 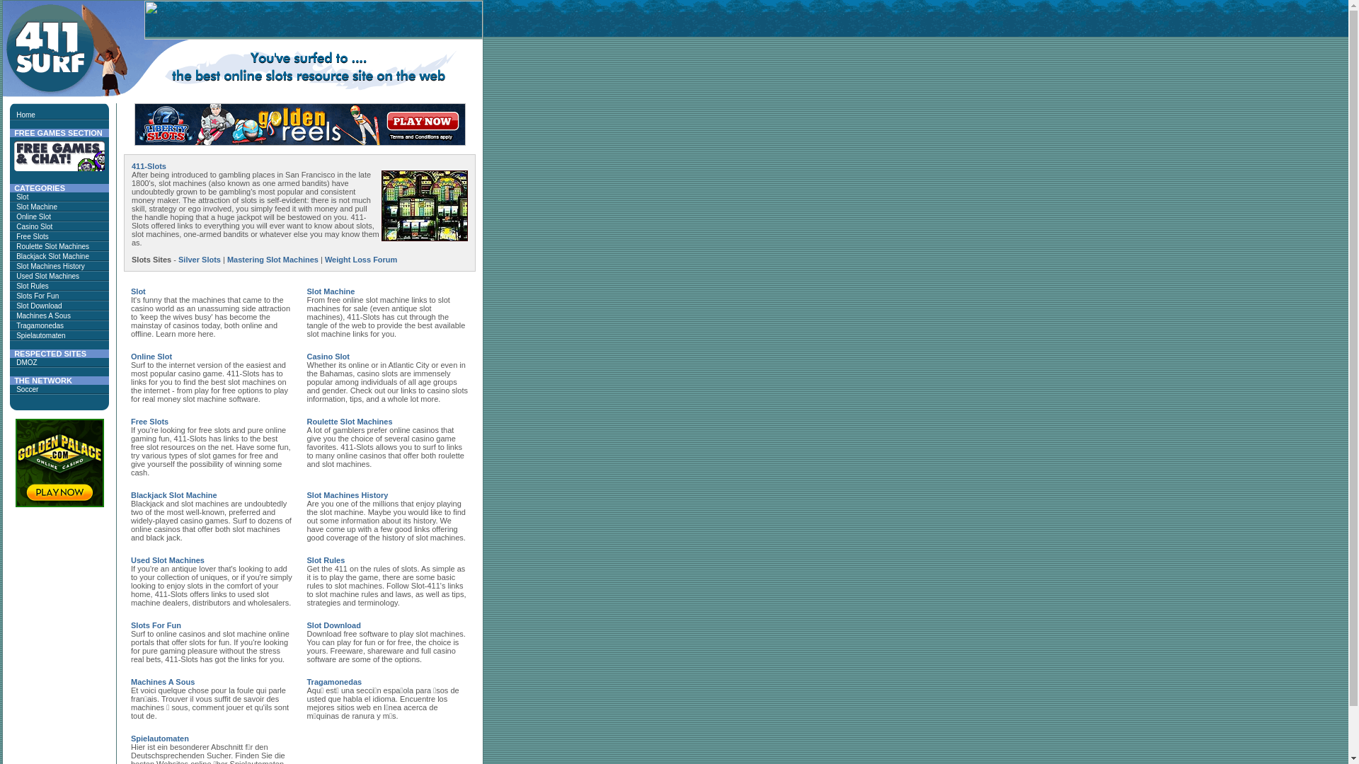 I want to click on Slot, so click(x=23, y=197).